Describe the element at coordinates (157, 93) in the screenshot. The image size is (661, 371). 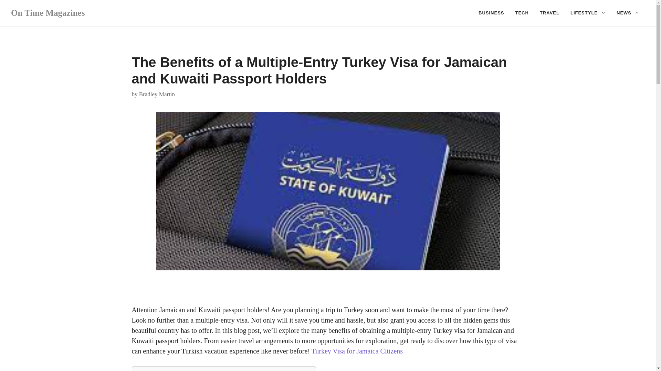
I see `View all posts by Bradley Martin` at that location.